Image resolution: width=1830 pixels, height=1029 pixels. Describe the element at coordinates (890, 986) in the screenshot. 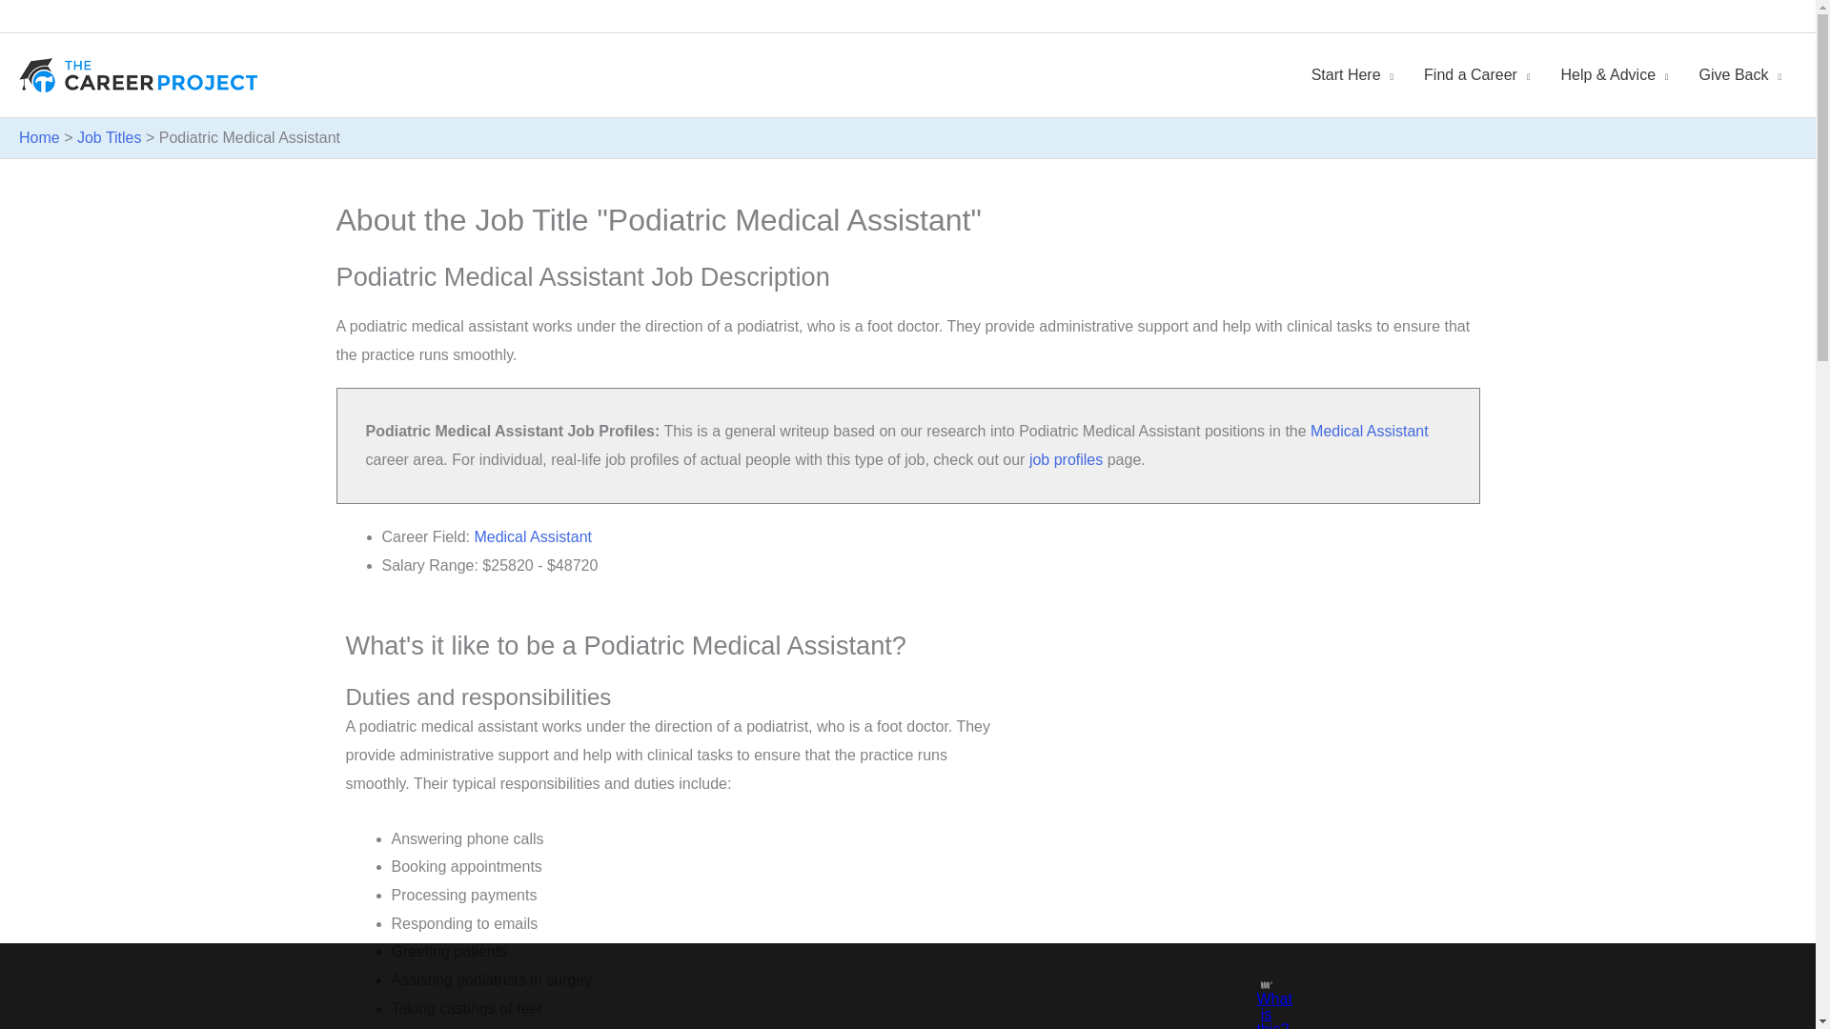

I see `3rd party ad content` at that location.